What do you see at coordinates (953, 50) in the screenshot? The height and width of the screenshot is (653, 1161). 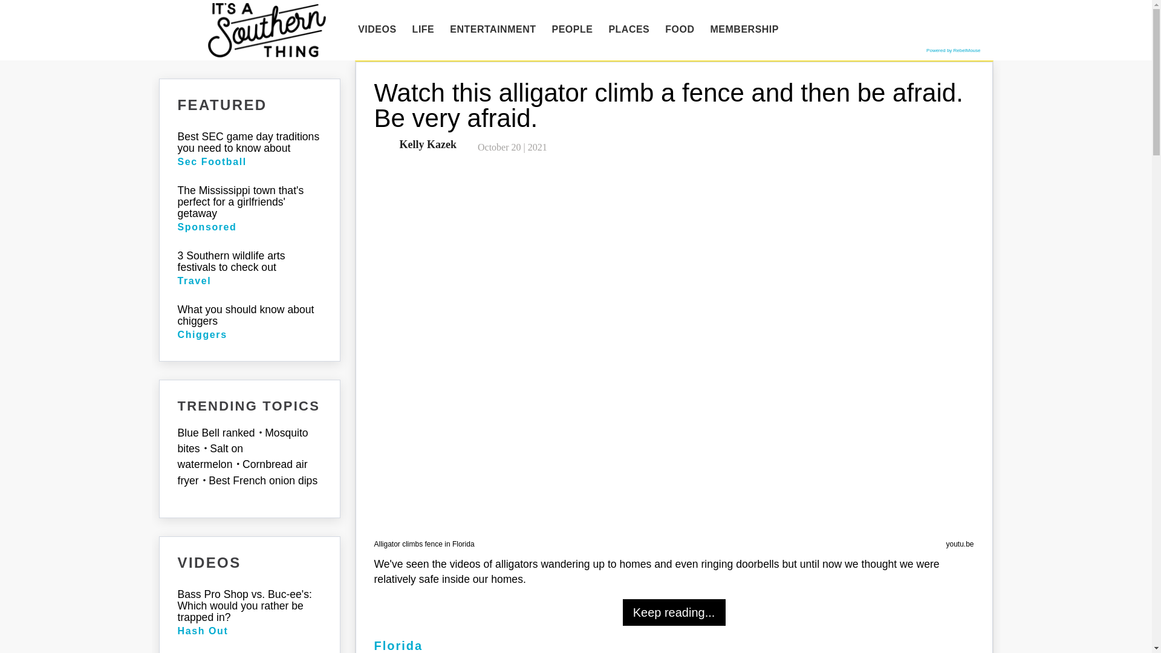 I see `Best CMS ` at bounding box center [953, 50].